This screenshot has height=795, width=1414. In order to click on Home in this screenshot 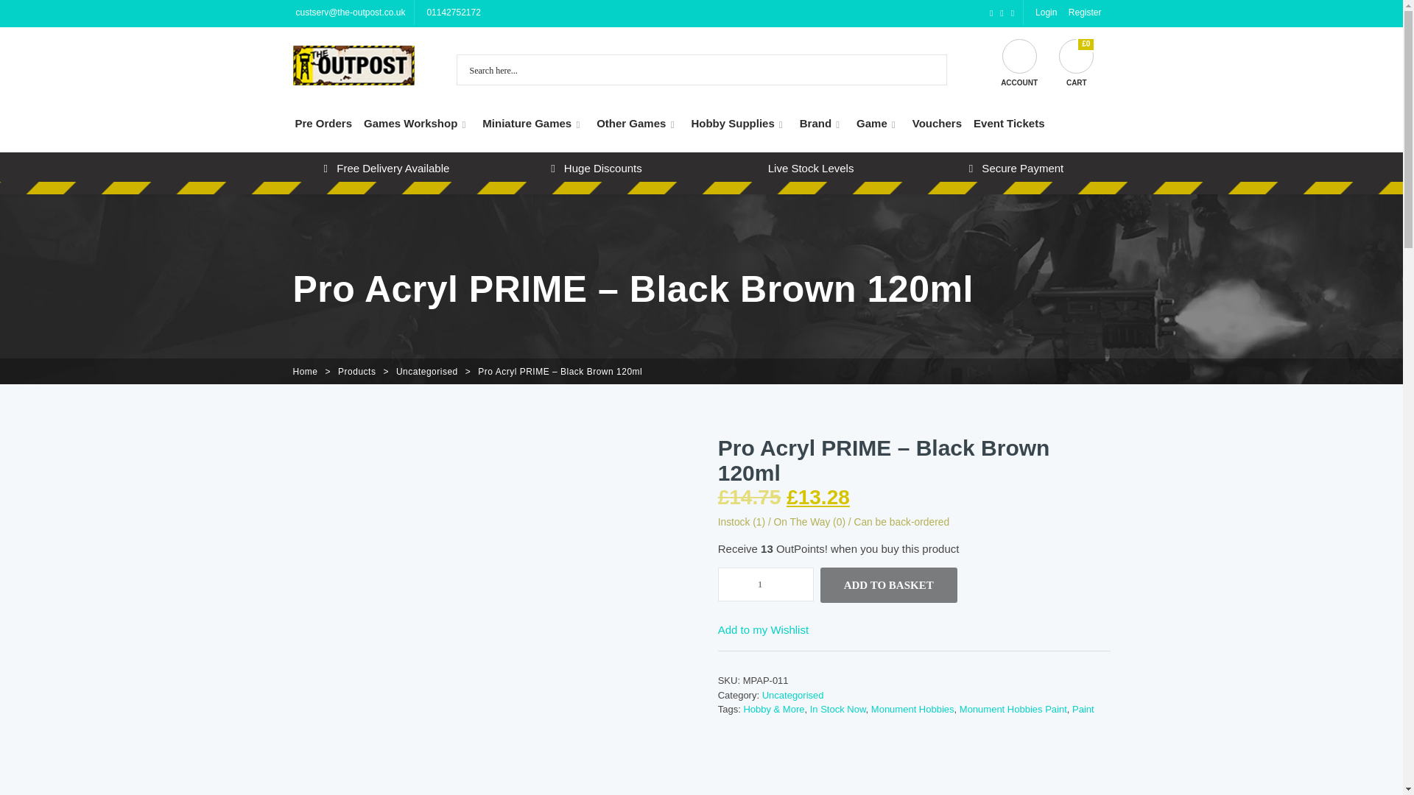, I will do `click(305, 371)`.